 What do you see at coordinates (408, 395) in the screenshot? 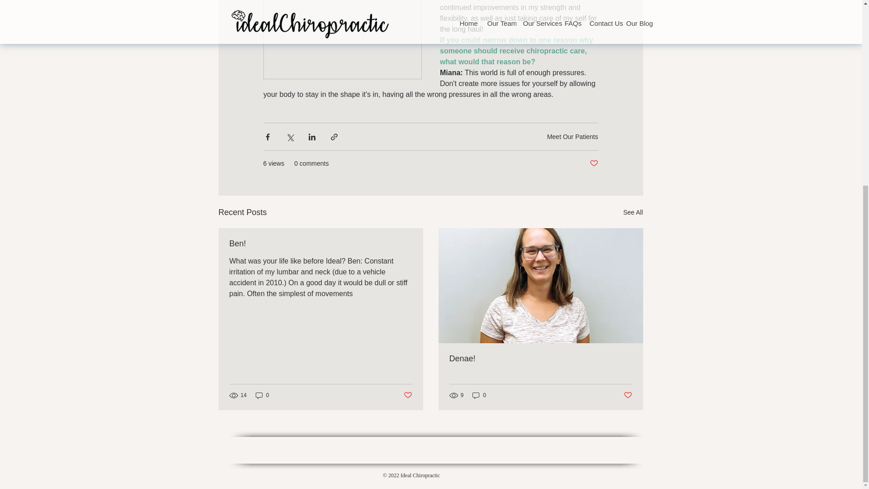
I see `Post not marked as liked` at bounding box center [408, 395].